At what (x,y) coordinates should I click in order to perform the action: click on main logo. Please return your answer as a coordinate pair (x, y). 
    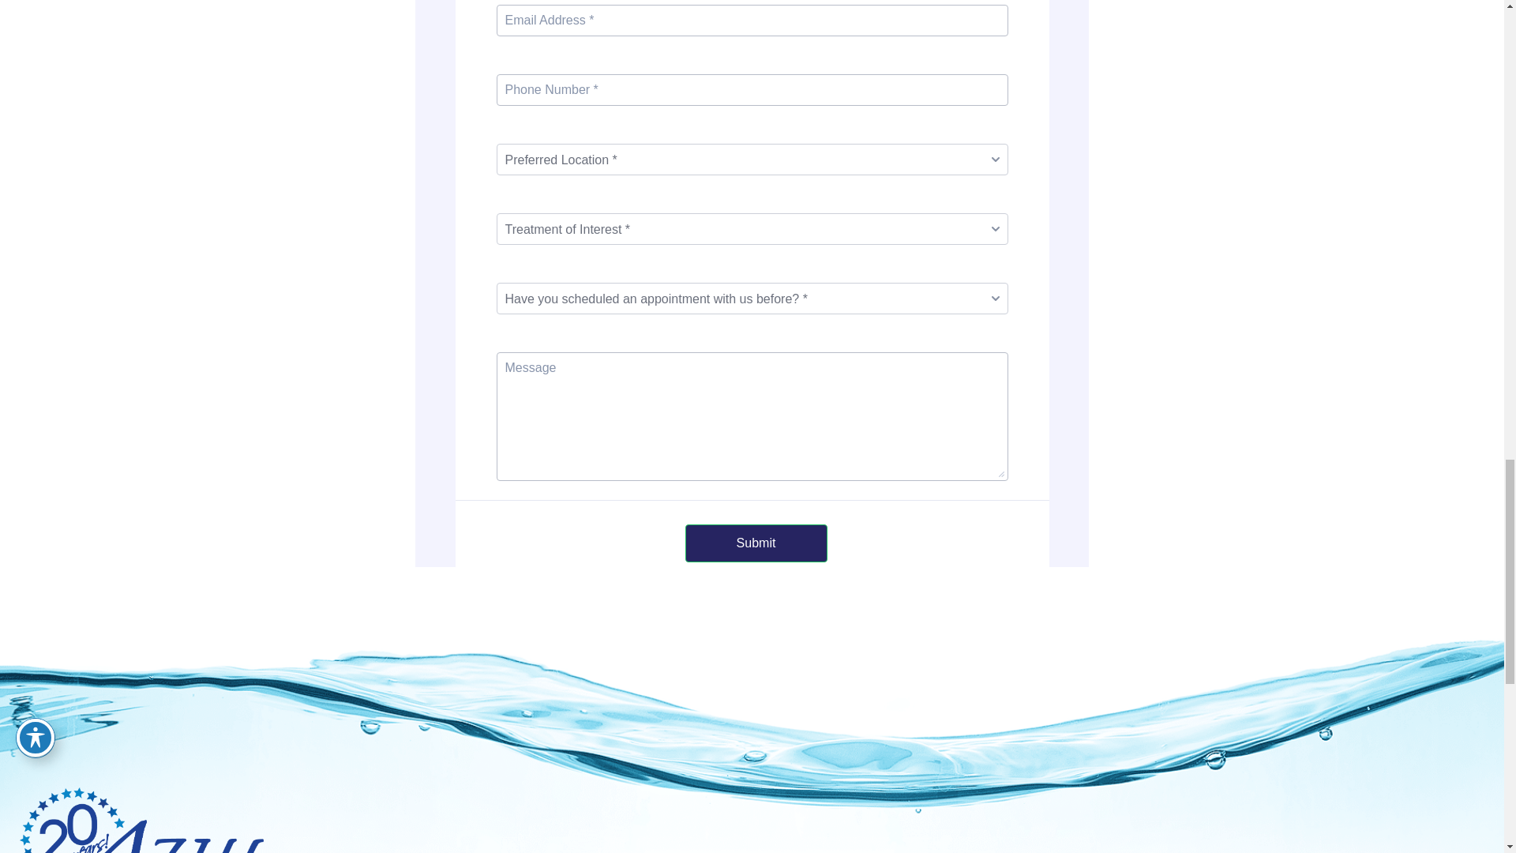
    Looking at the image, I should click on (147, 820).